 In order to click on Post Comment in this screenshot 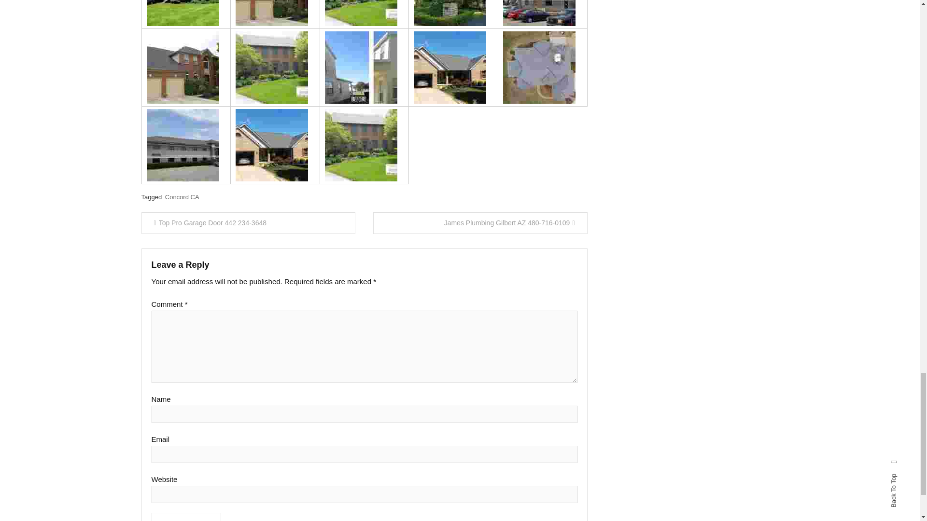, I will do `click(186, 517)`.